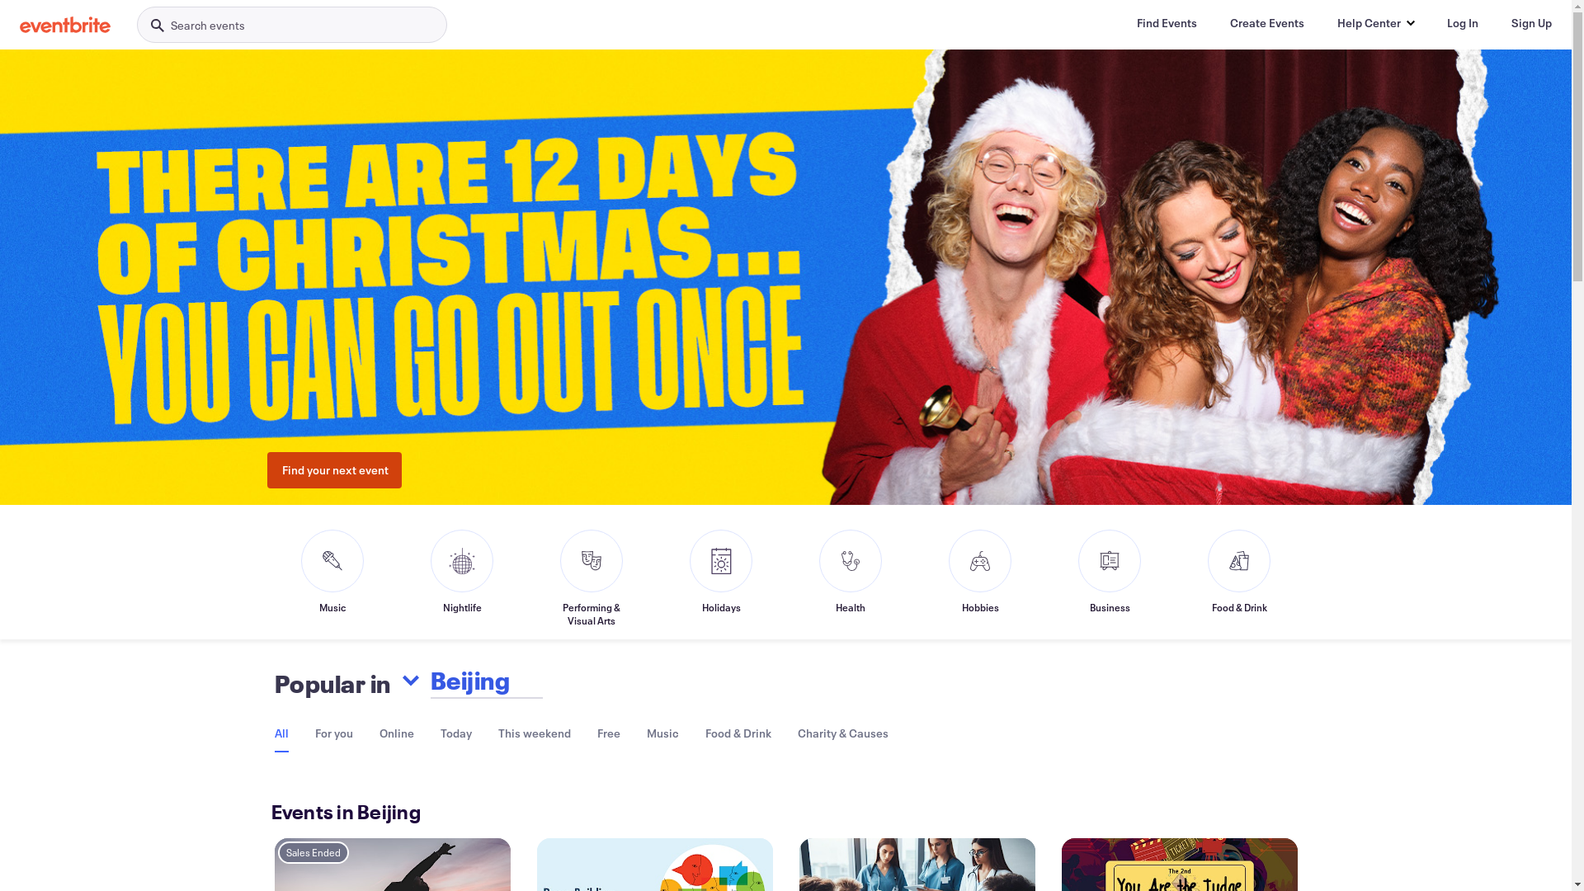 The width and height of the screenshot is (1584, 891). I want to click on Music, so click(663, 733).